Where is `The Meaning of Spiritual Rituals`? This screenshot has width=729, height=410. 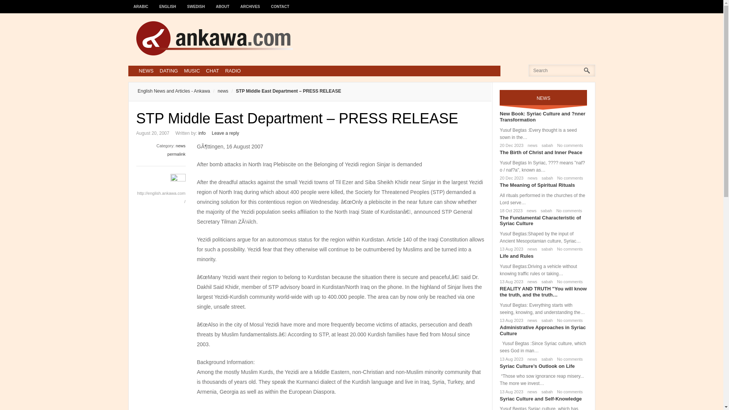
The Meaning of Spiritual Rituals is located at coordinates (537, 184).